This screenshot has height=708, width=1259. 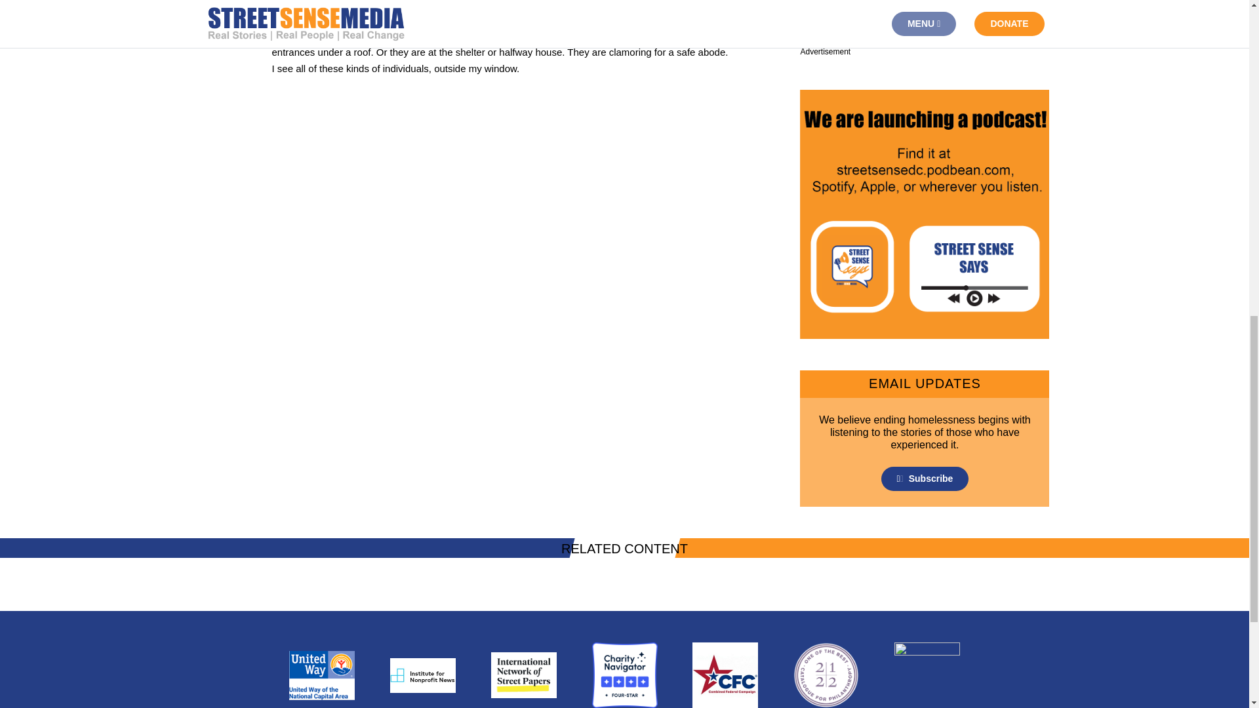 I want to click on Subscribe, so click(x=925, y=479).